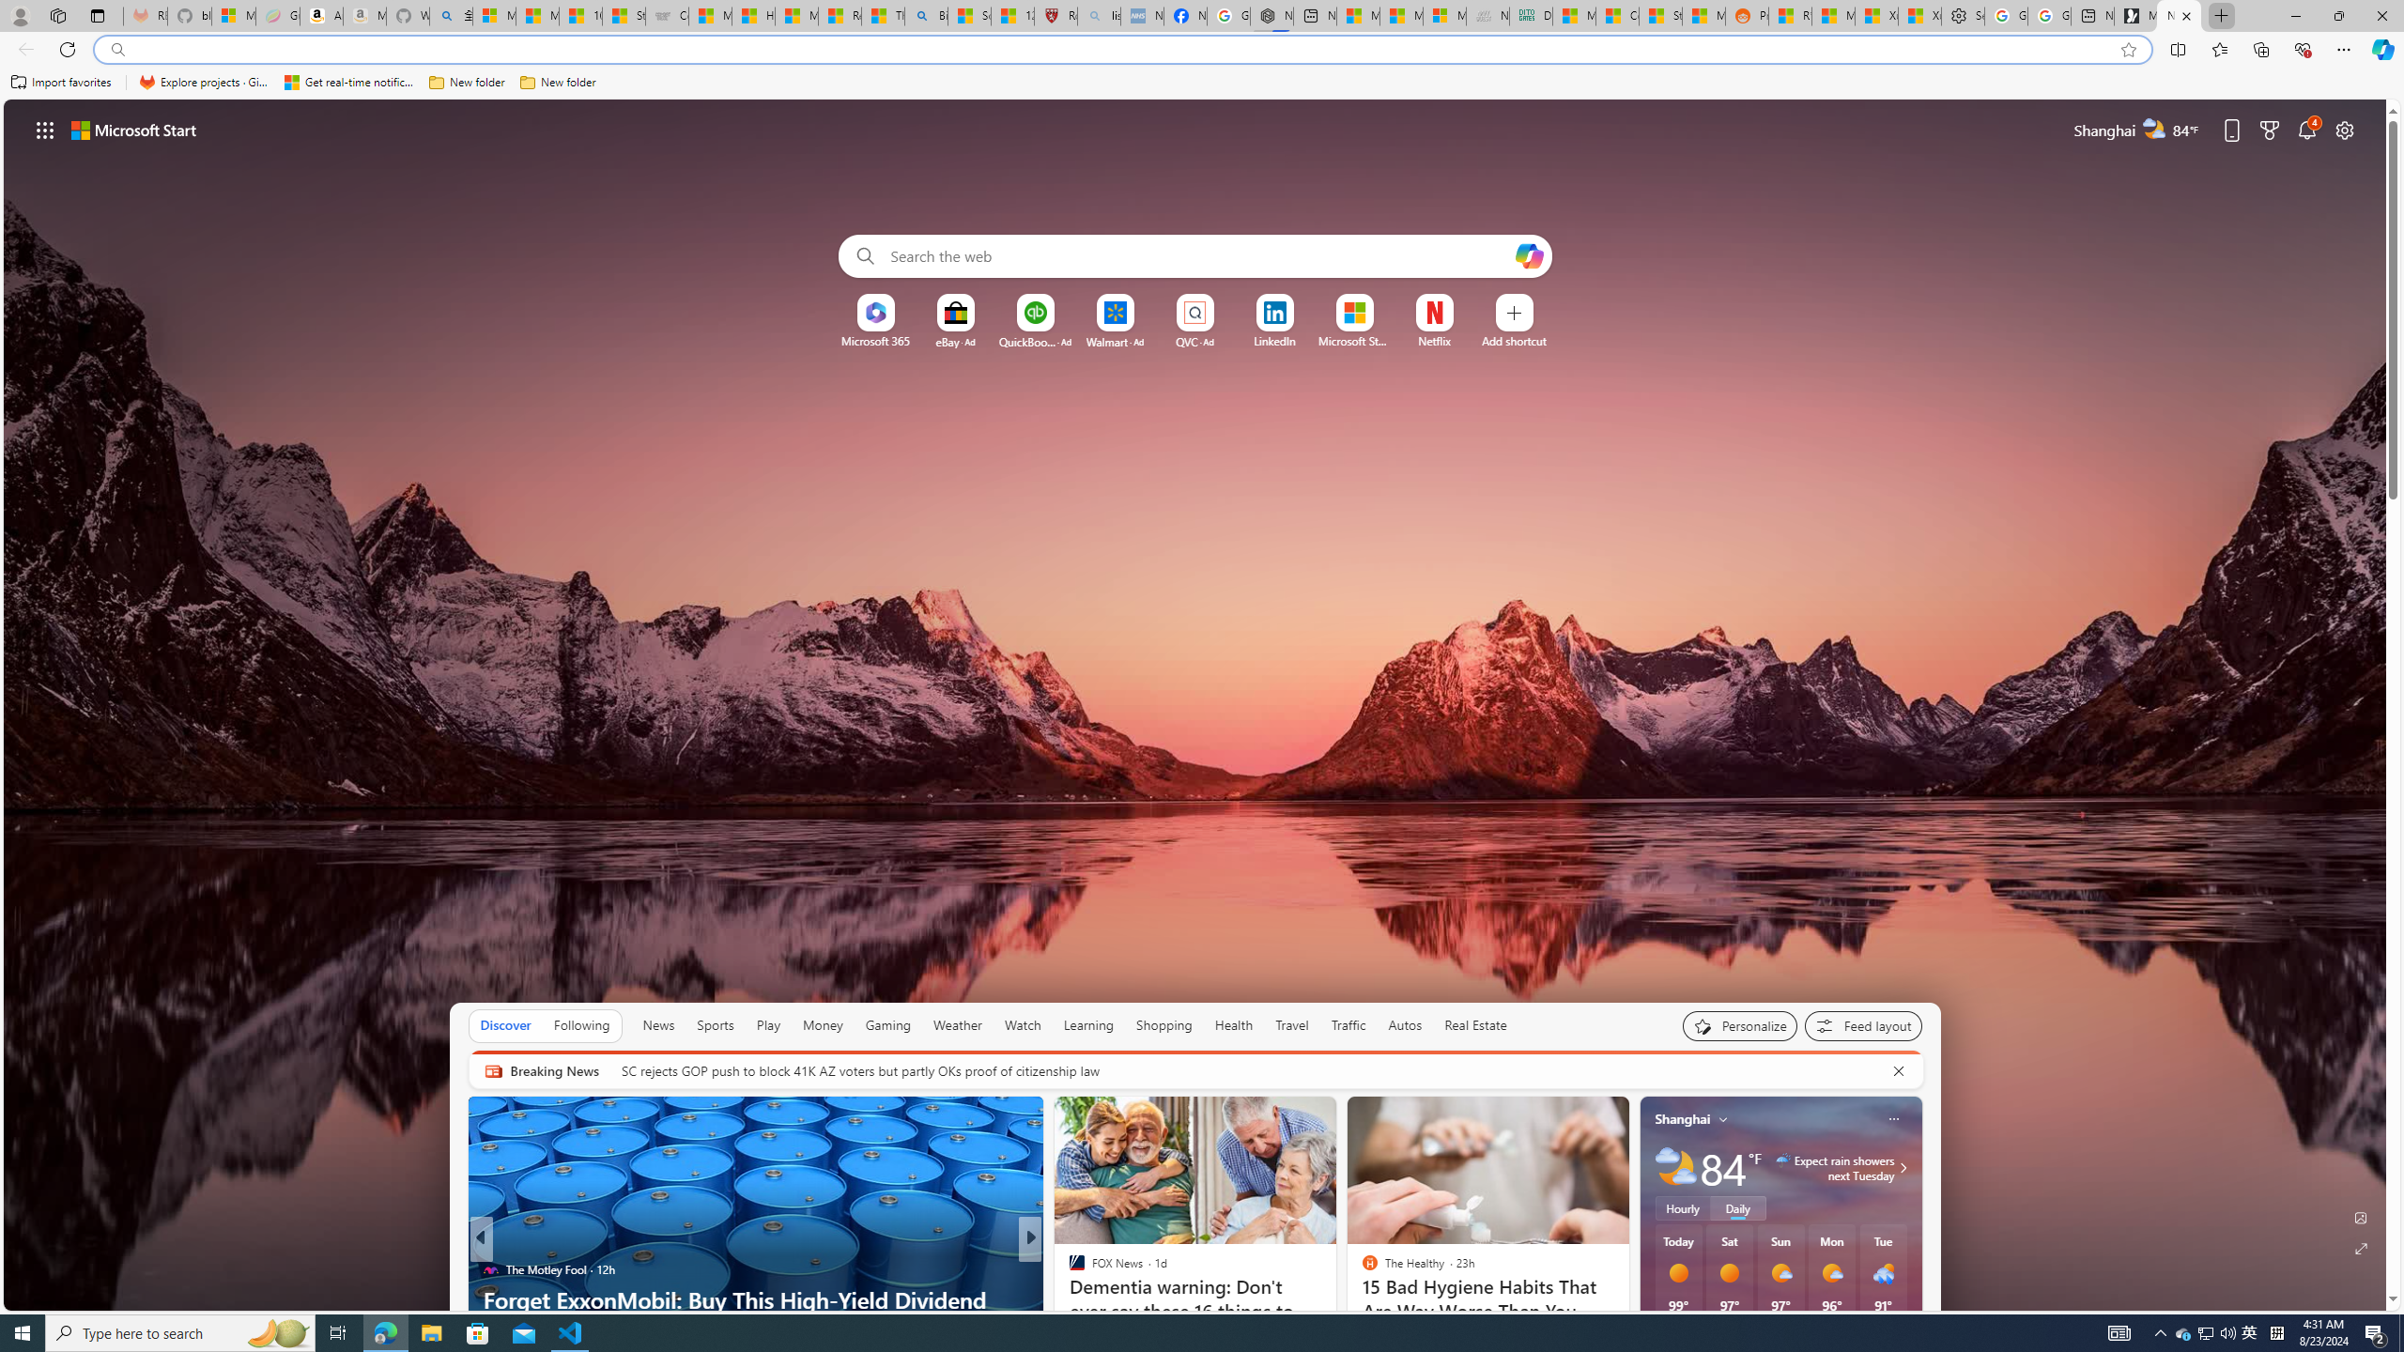 This screenshot has width=2404, height=1352. I want to click on How Long Does Better Than Bouillon Last Once Opened?, so click(1333, 1314).